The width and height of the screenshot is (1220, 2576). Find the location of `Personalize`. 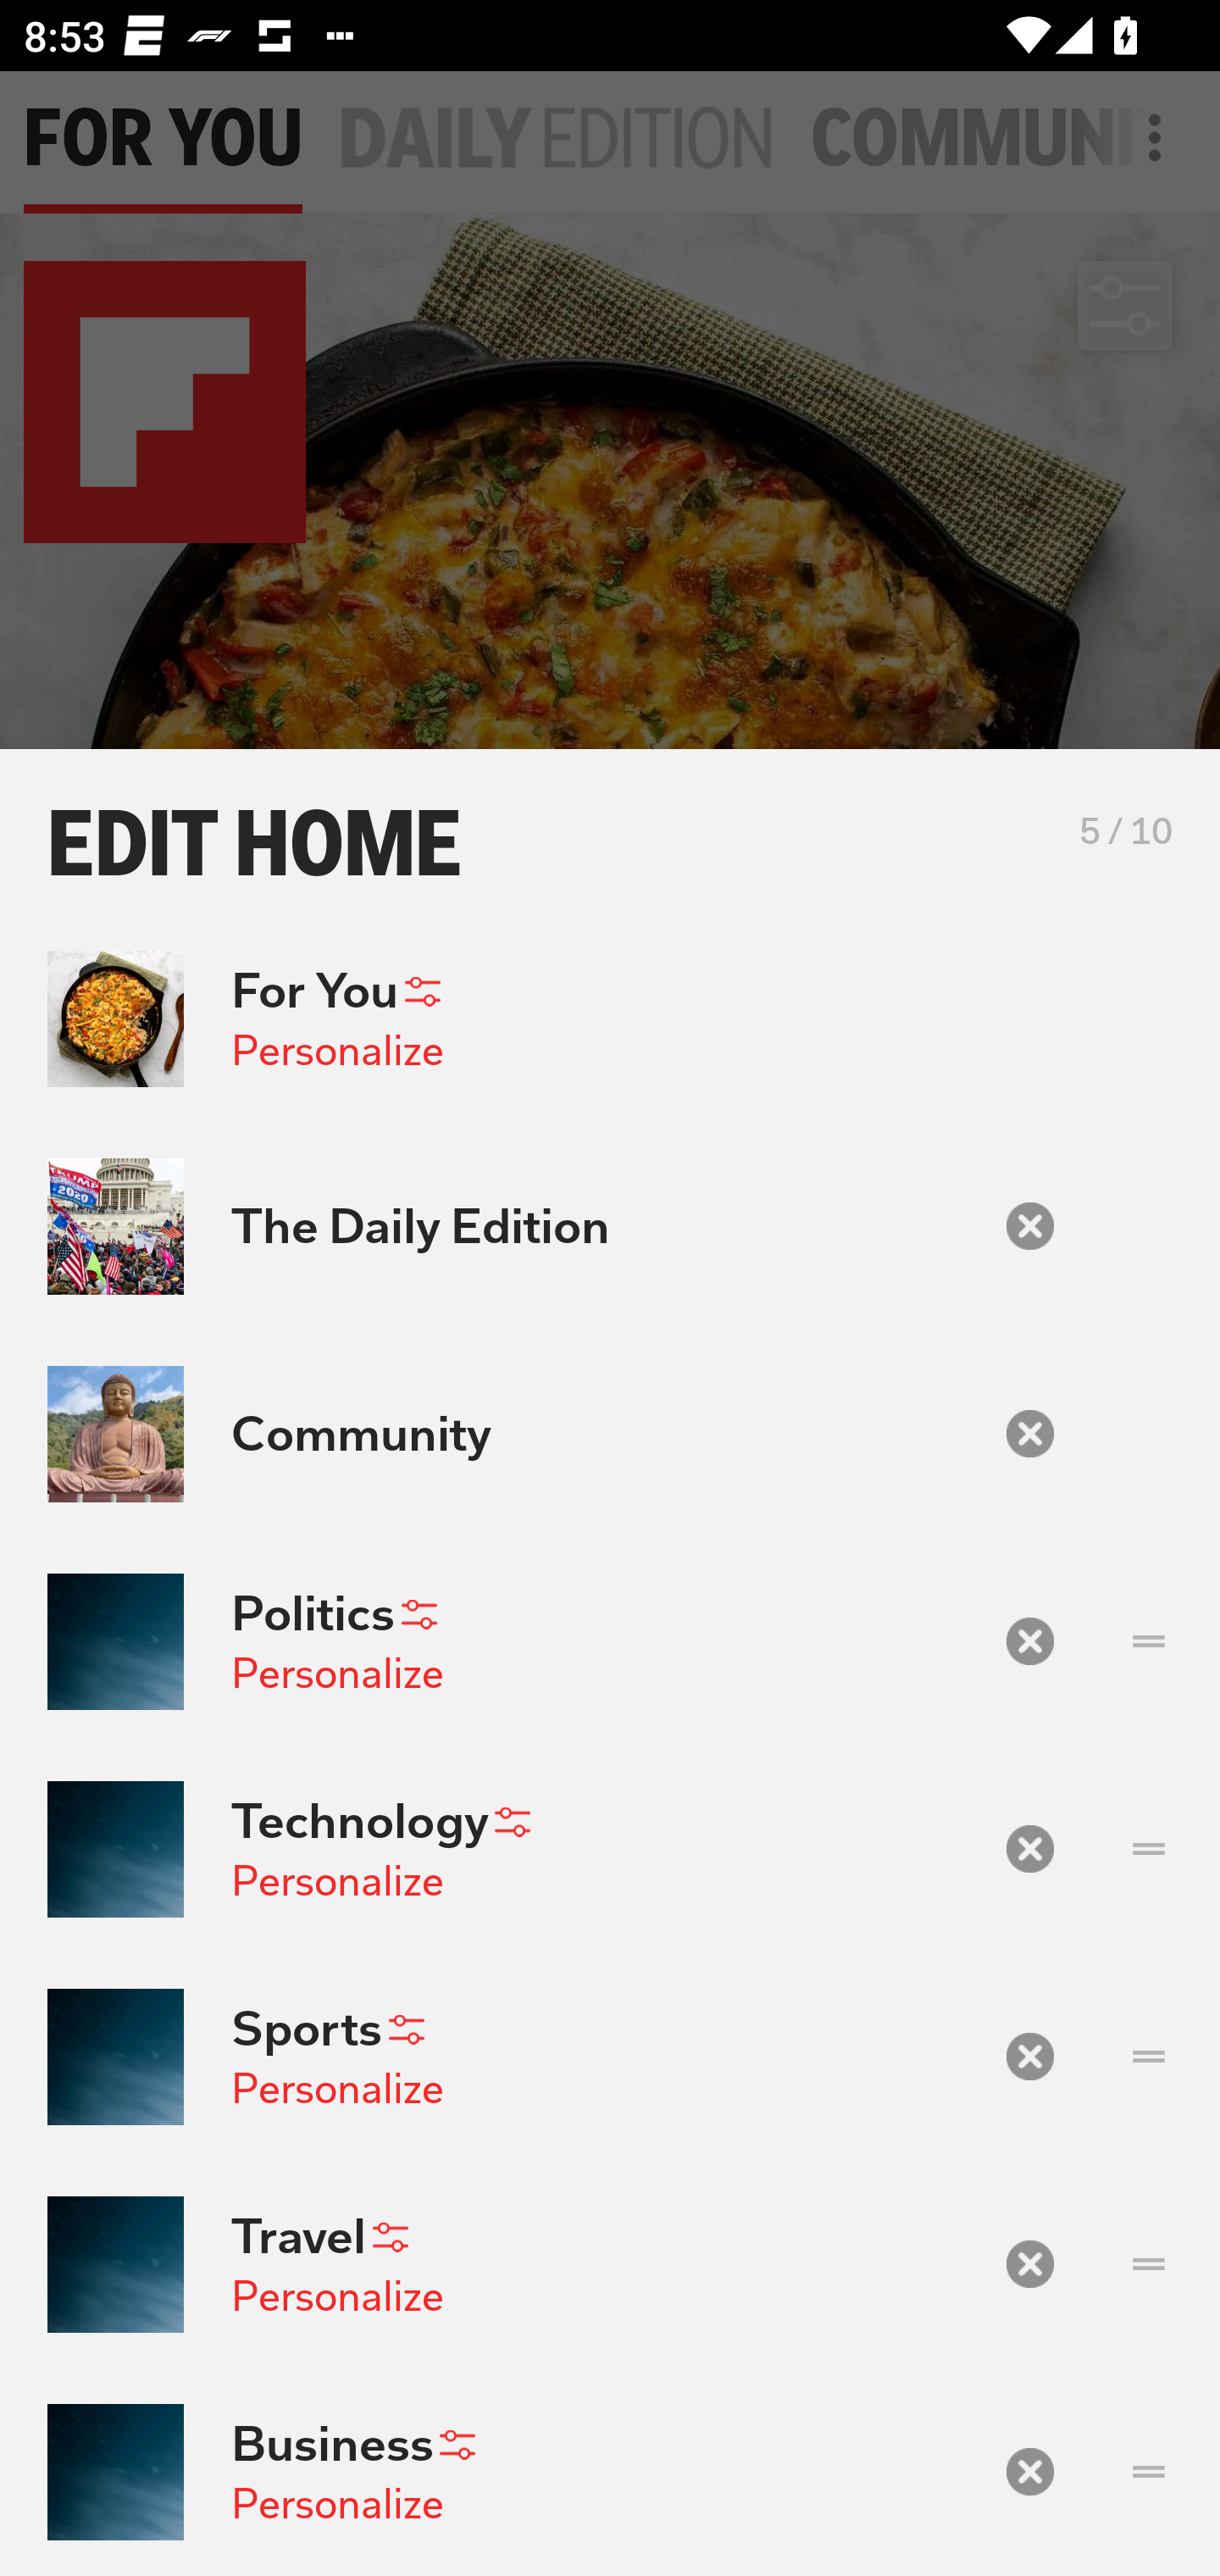

Personalize is located at coordinates (337, 2503).